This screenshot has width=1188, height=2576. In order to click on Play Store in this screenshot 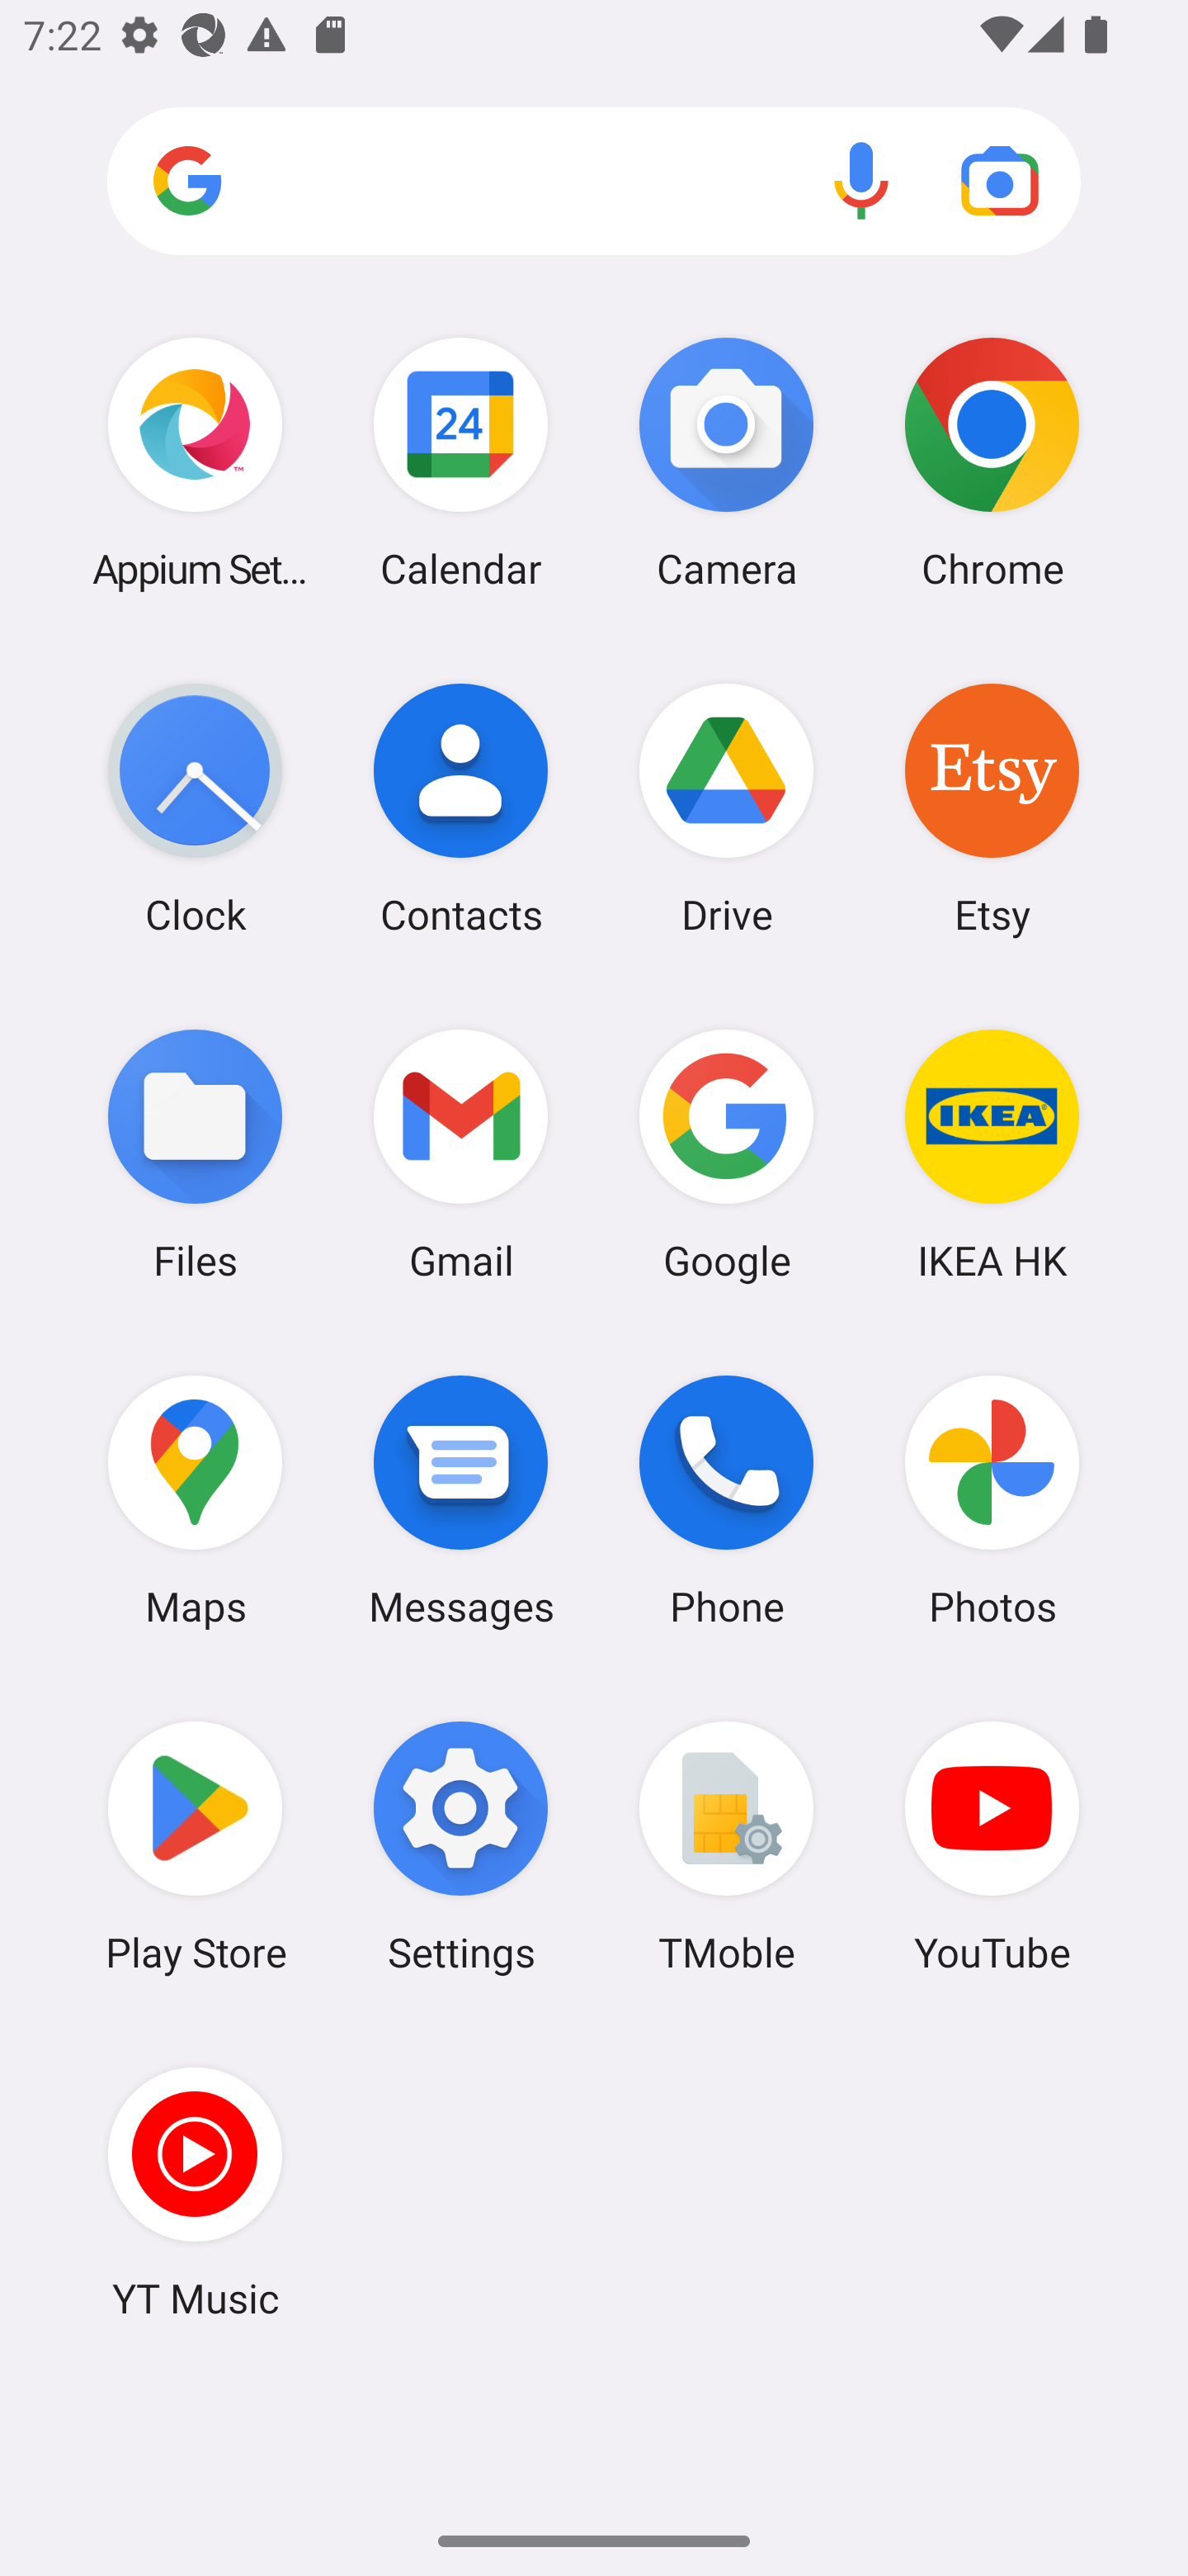, I will do `click(195, 1847)`.